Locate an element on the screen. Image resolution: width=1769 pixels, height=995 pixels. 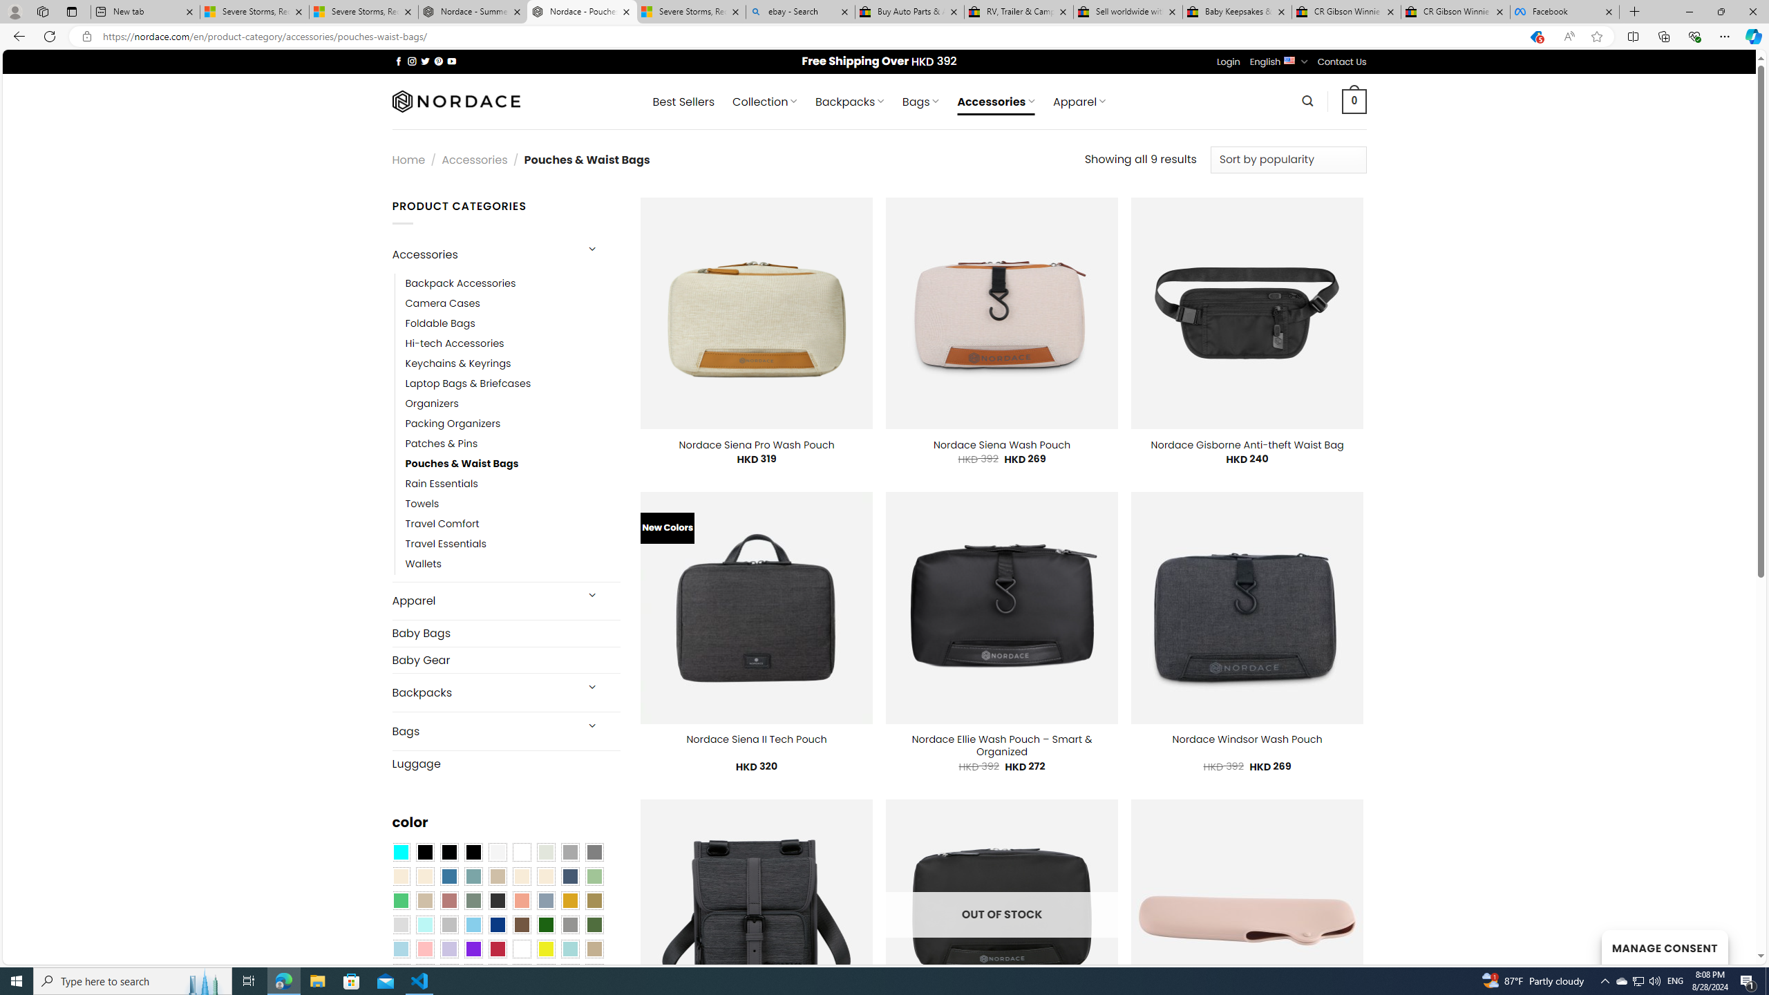
 Best Sellers is located at coordinates (683, 102).